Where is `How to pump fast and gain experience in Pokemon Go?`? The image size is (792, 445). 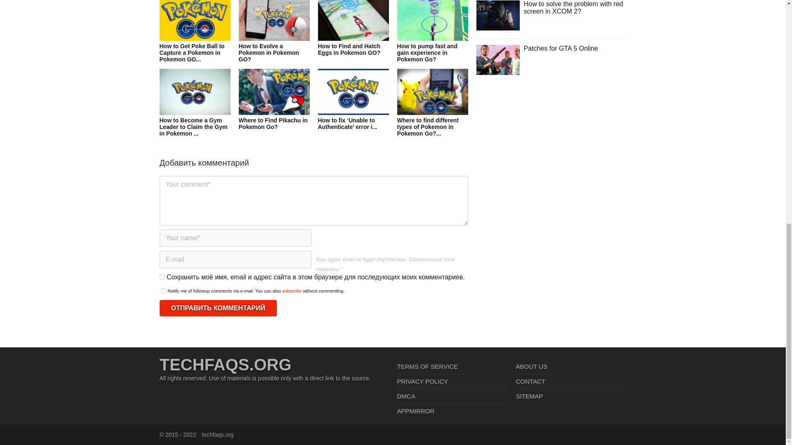 How to pump fast and gain experience in Pokemon Go? is located at coordinates (432, 38).